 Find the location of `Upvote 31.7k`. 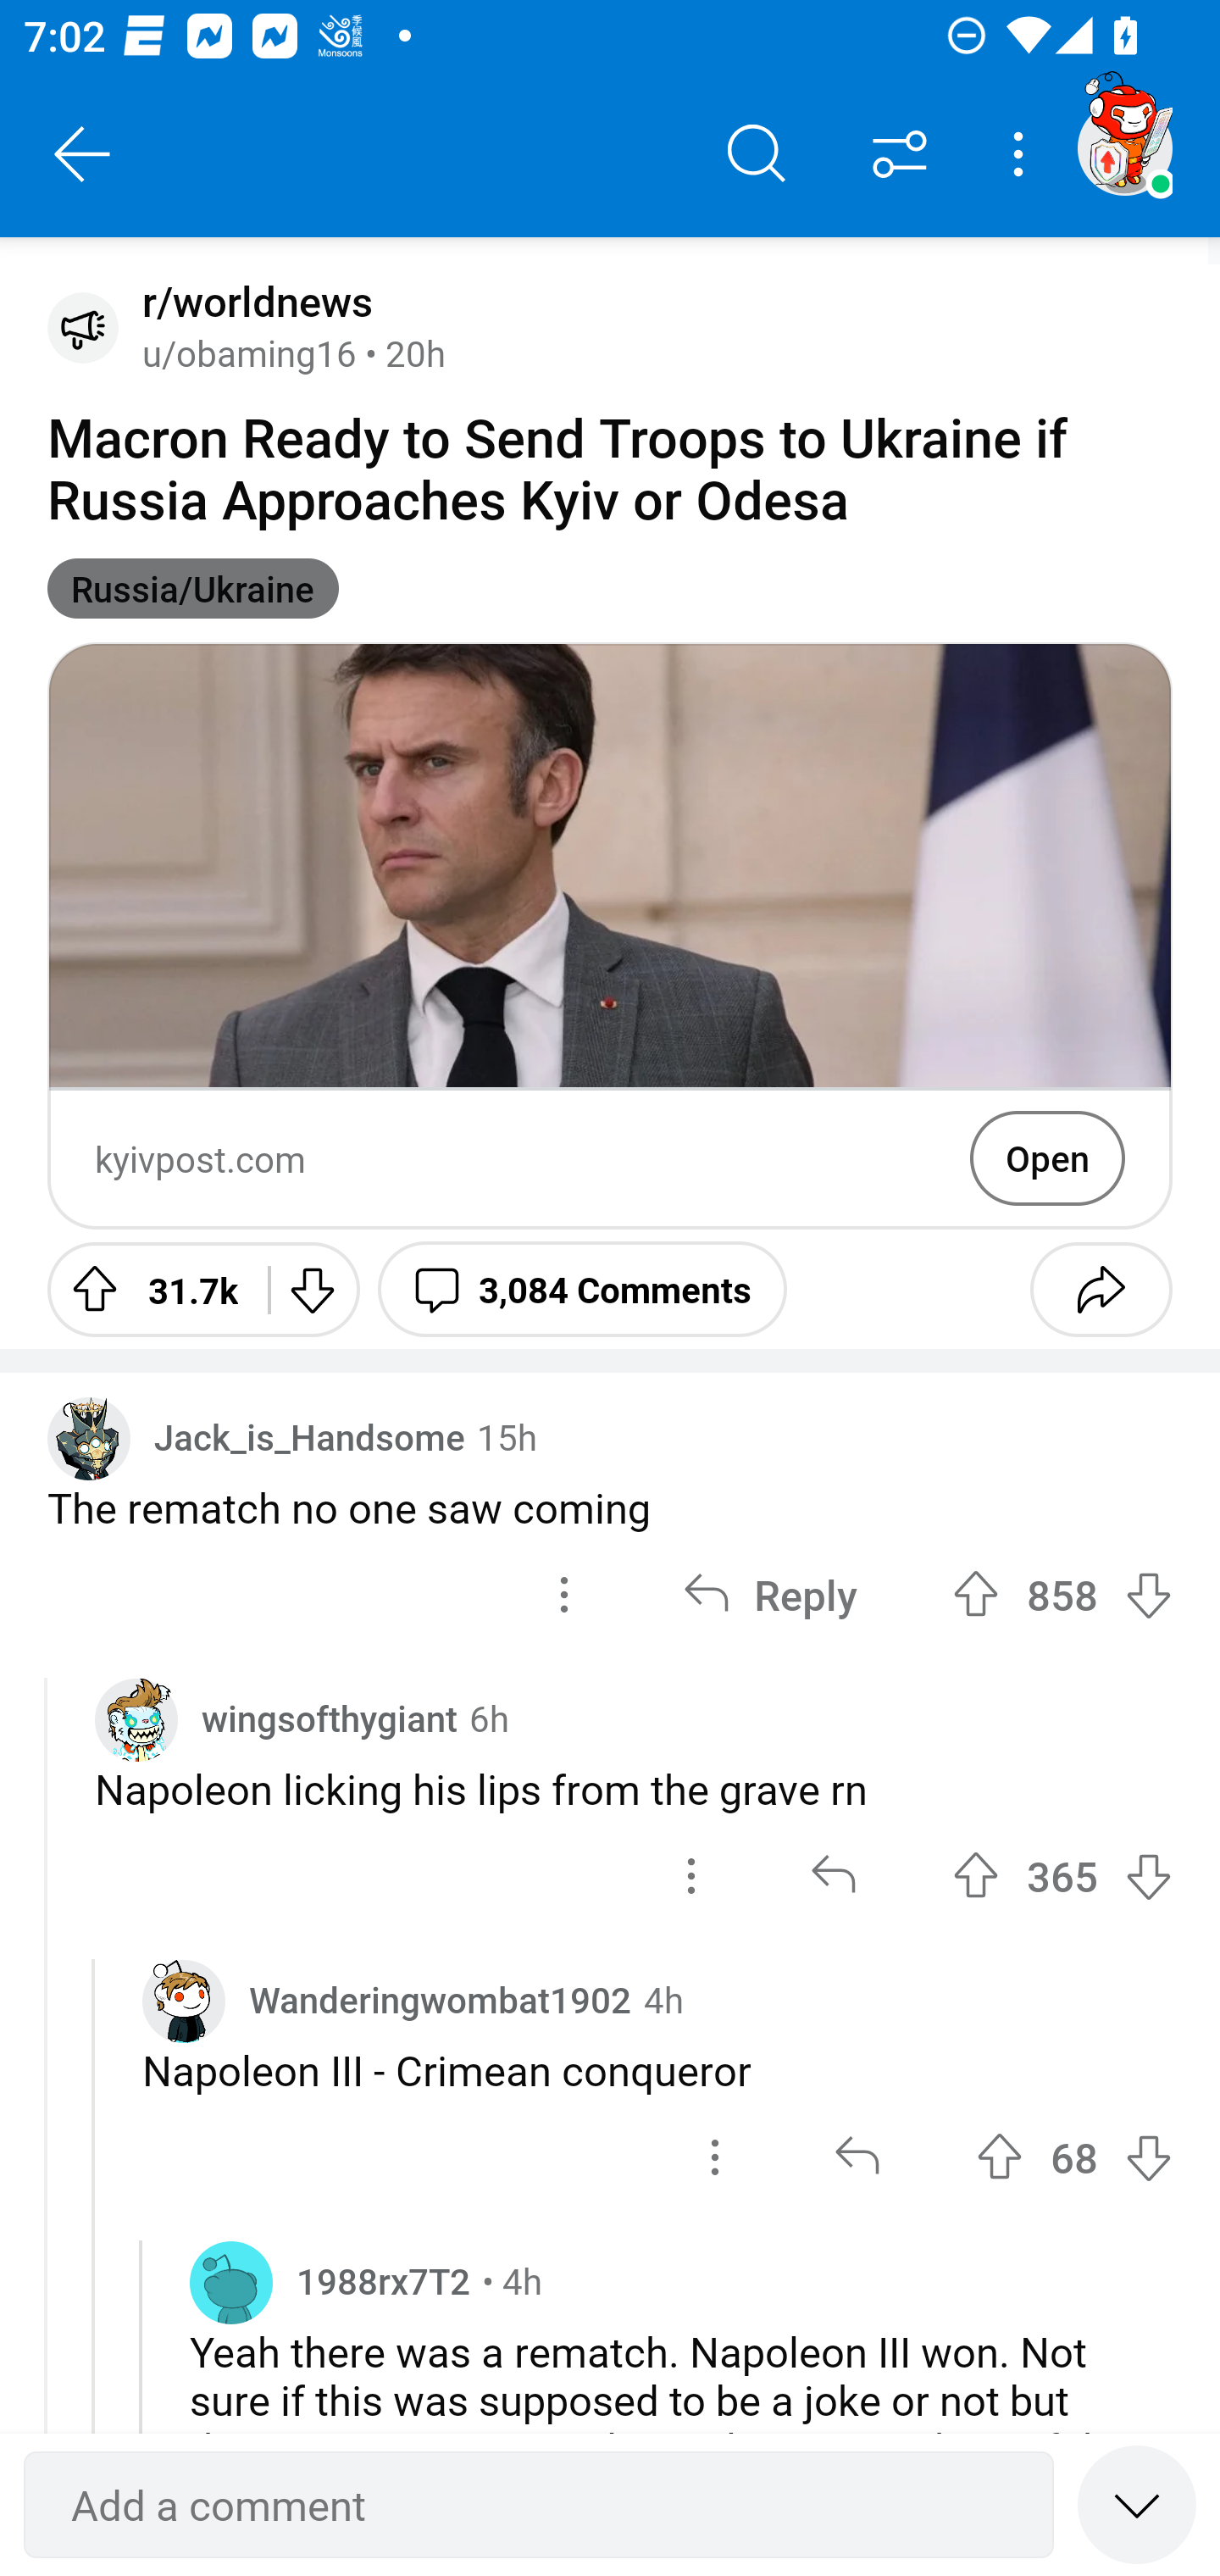

Upvote 31.7k is located at coordinates (146, 1289).